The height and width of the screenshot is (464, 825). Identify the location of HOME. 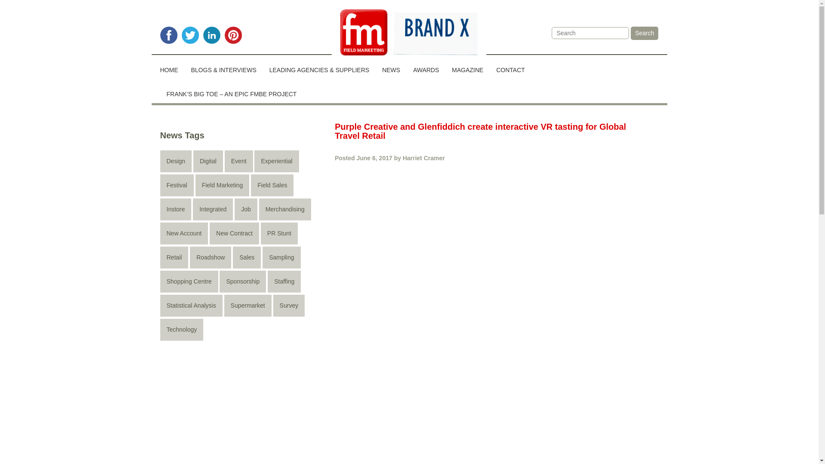
(172, 67).